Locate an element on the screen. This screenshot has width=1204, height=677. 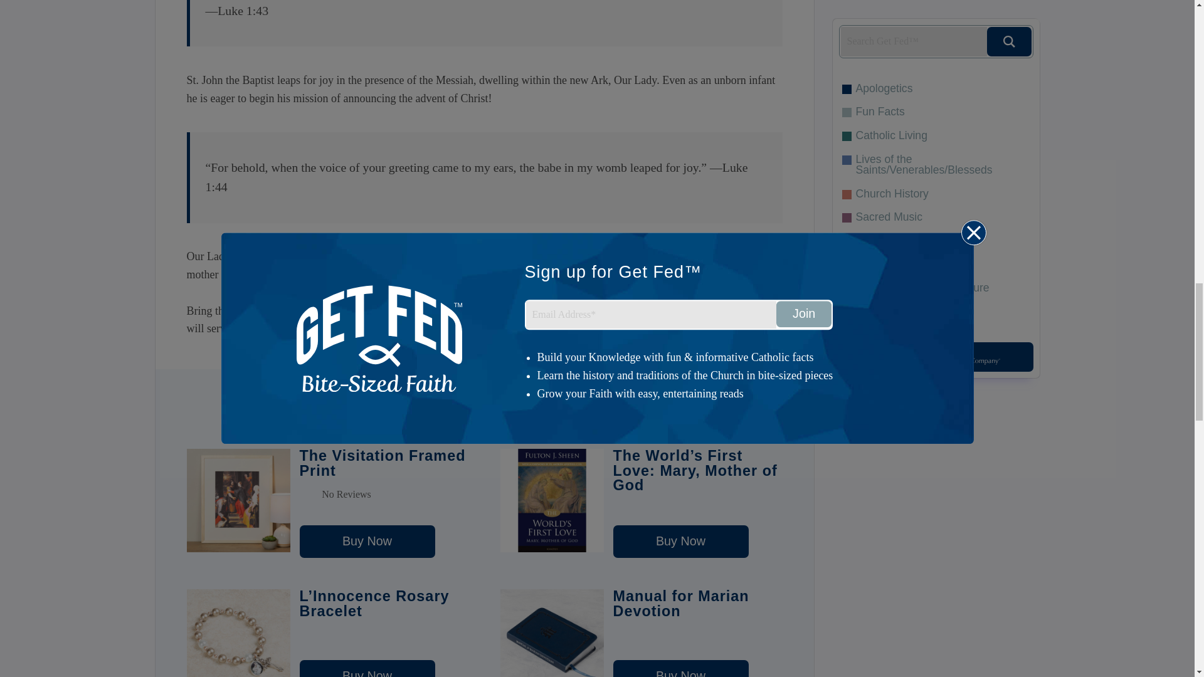
Buy Now is located at coordinates (367, 542).